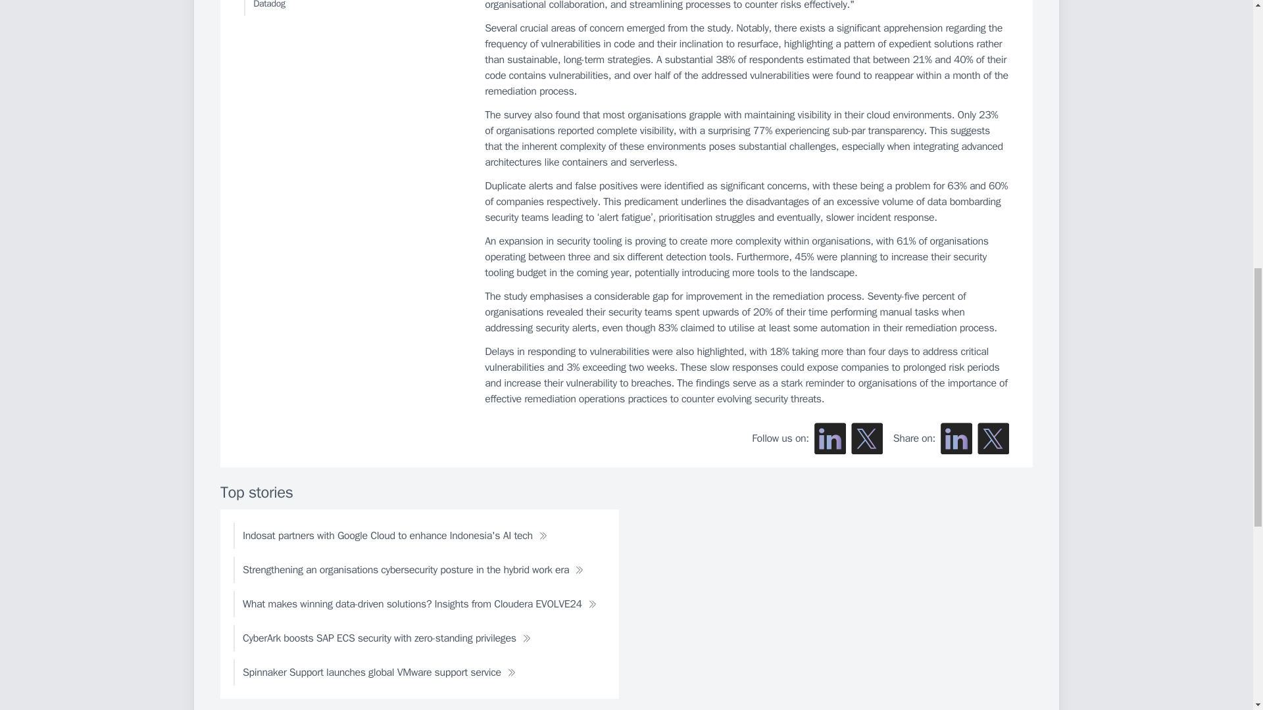 The width and height of the screenshot is (1263, 710). I want to click on Spinnaker Support launches global VMware support service, so click(379, 673).